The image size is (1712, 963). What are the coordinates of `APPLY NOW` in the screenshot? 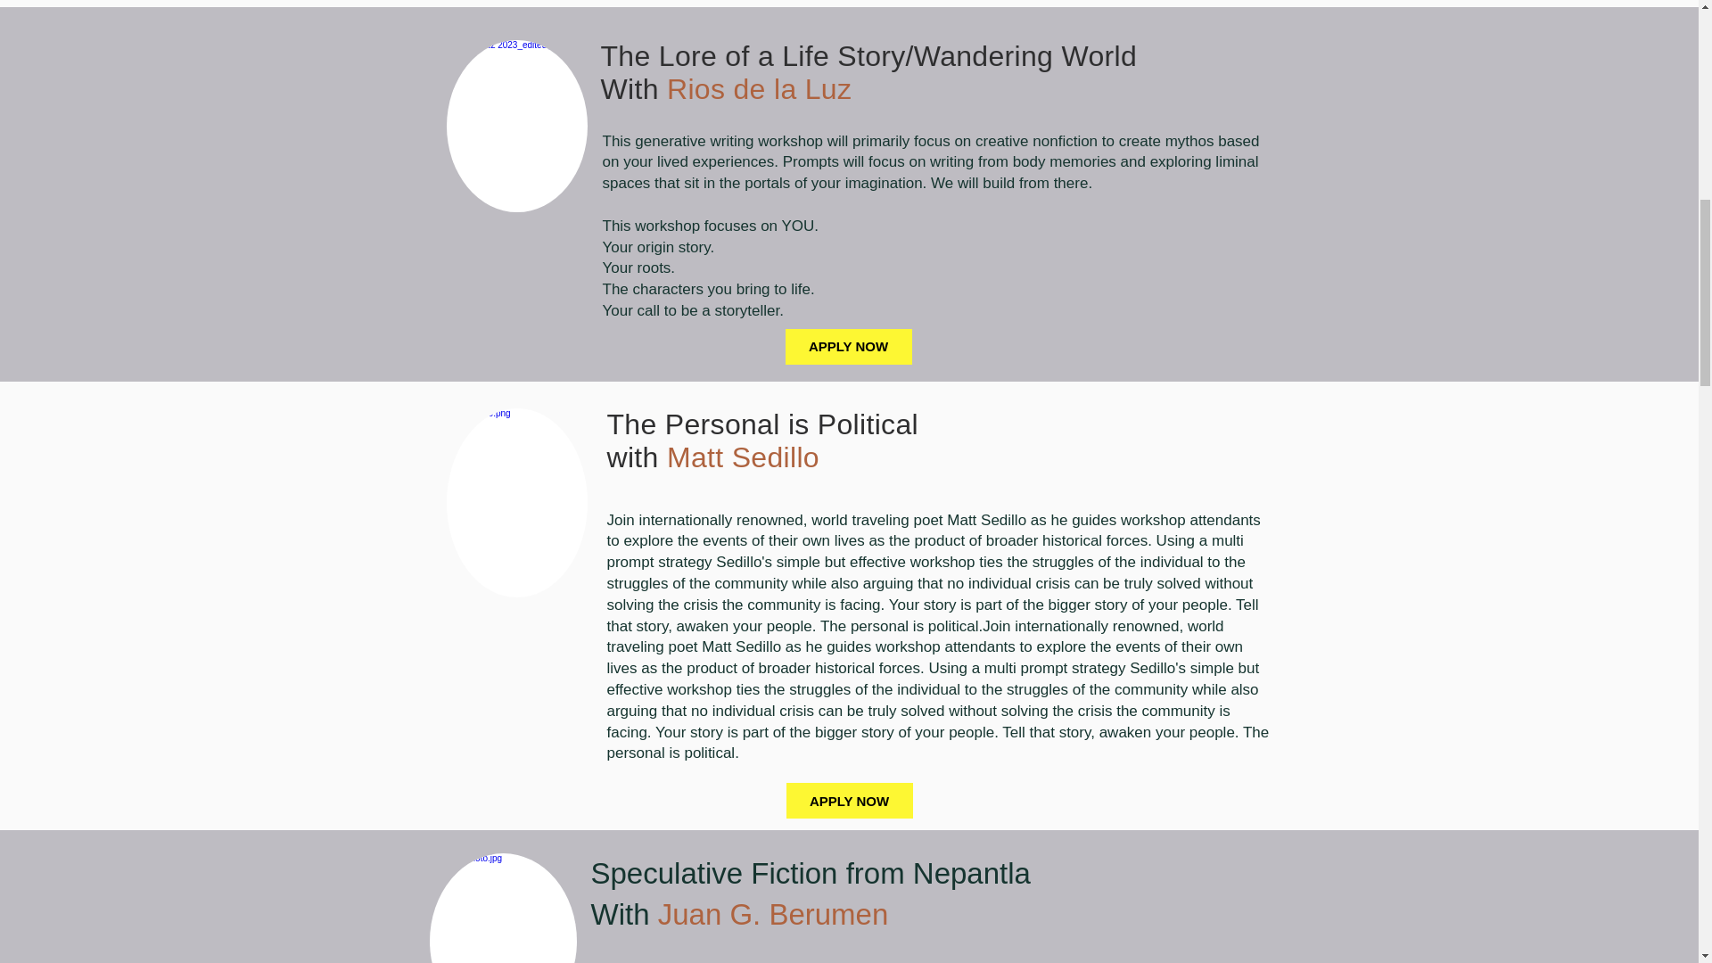 It's located at (849, 801).